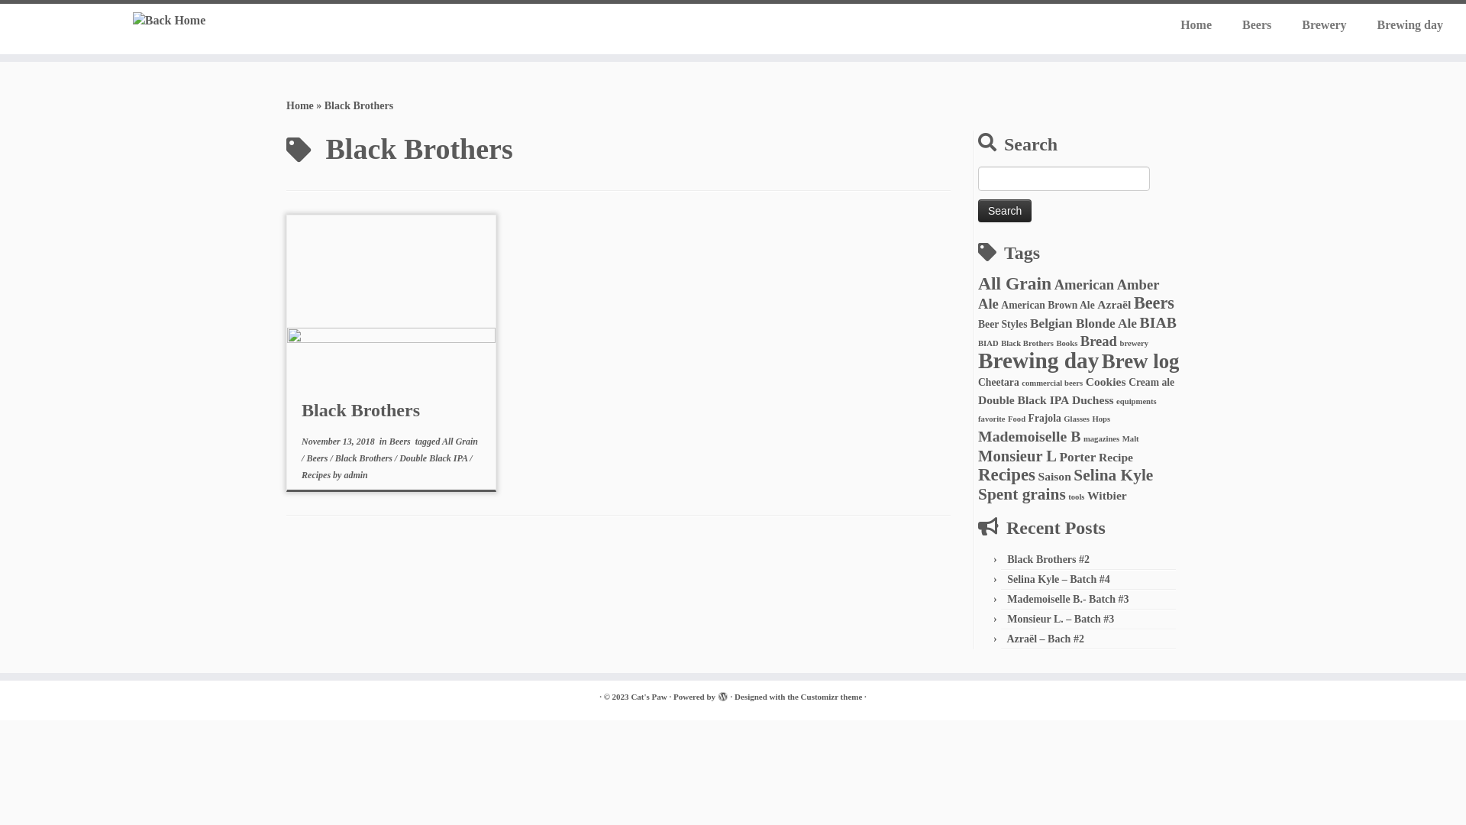  What do you see at coordinates (1099, 341) in the screenshot?
I see `Bread` at bounding box center [1099, 341].